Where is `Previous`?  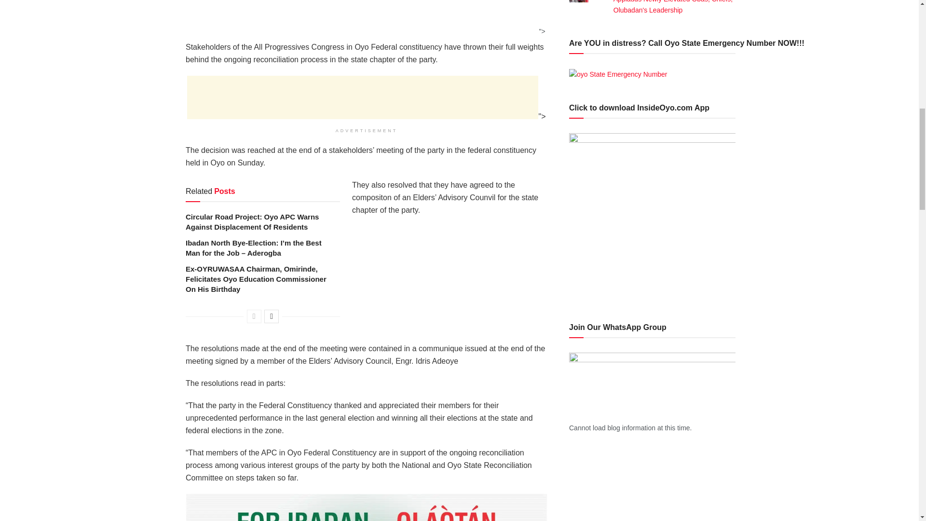 Previous is located at coordinates (254, 316).